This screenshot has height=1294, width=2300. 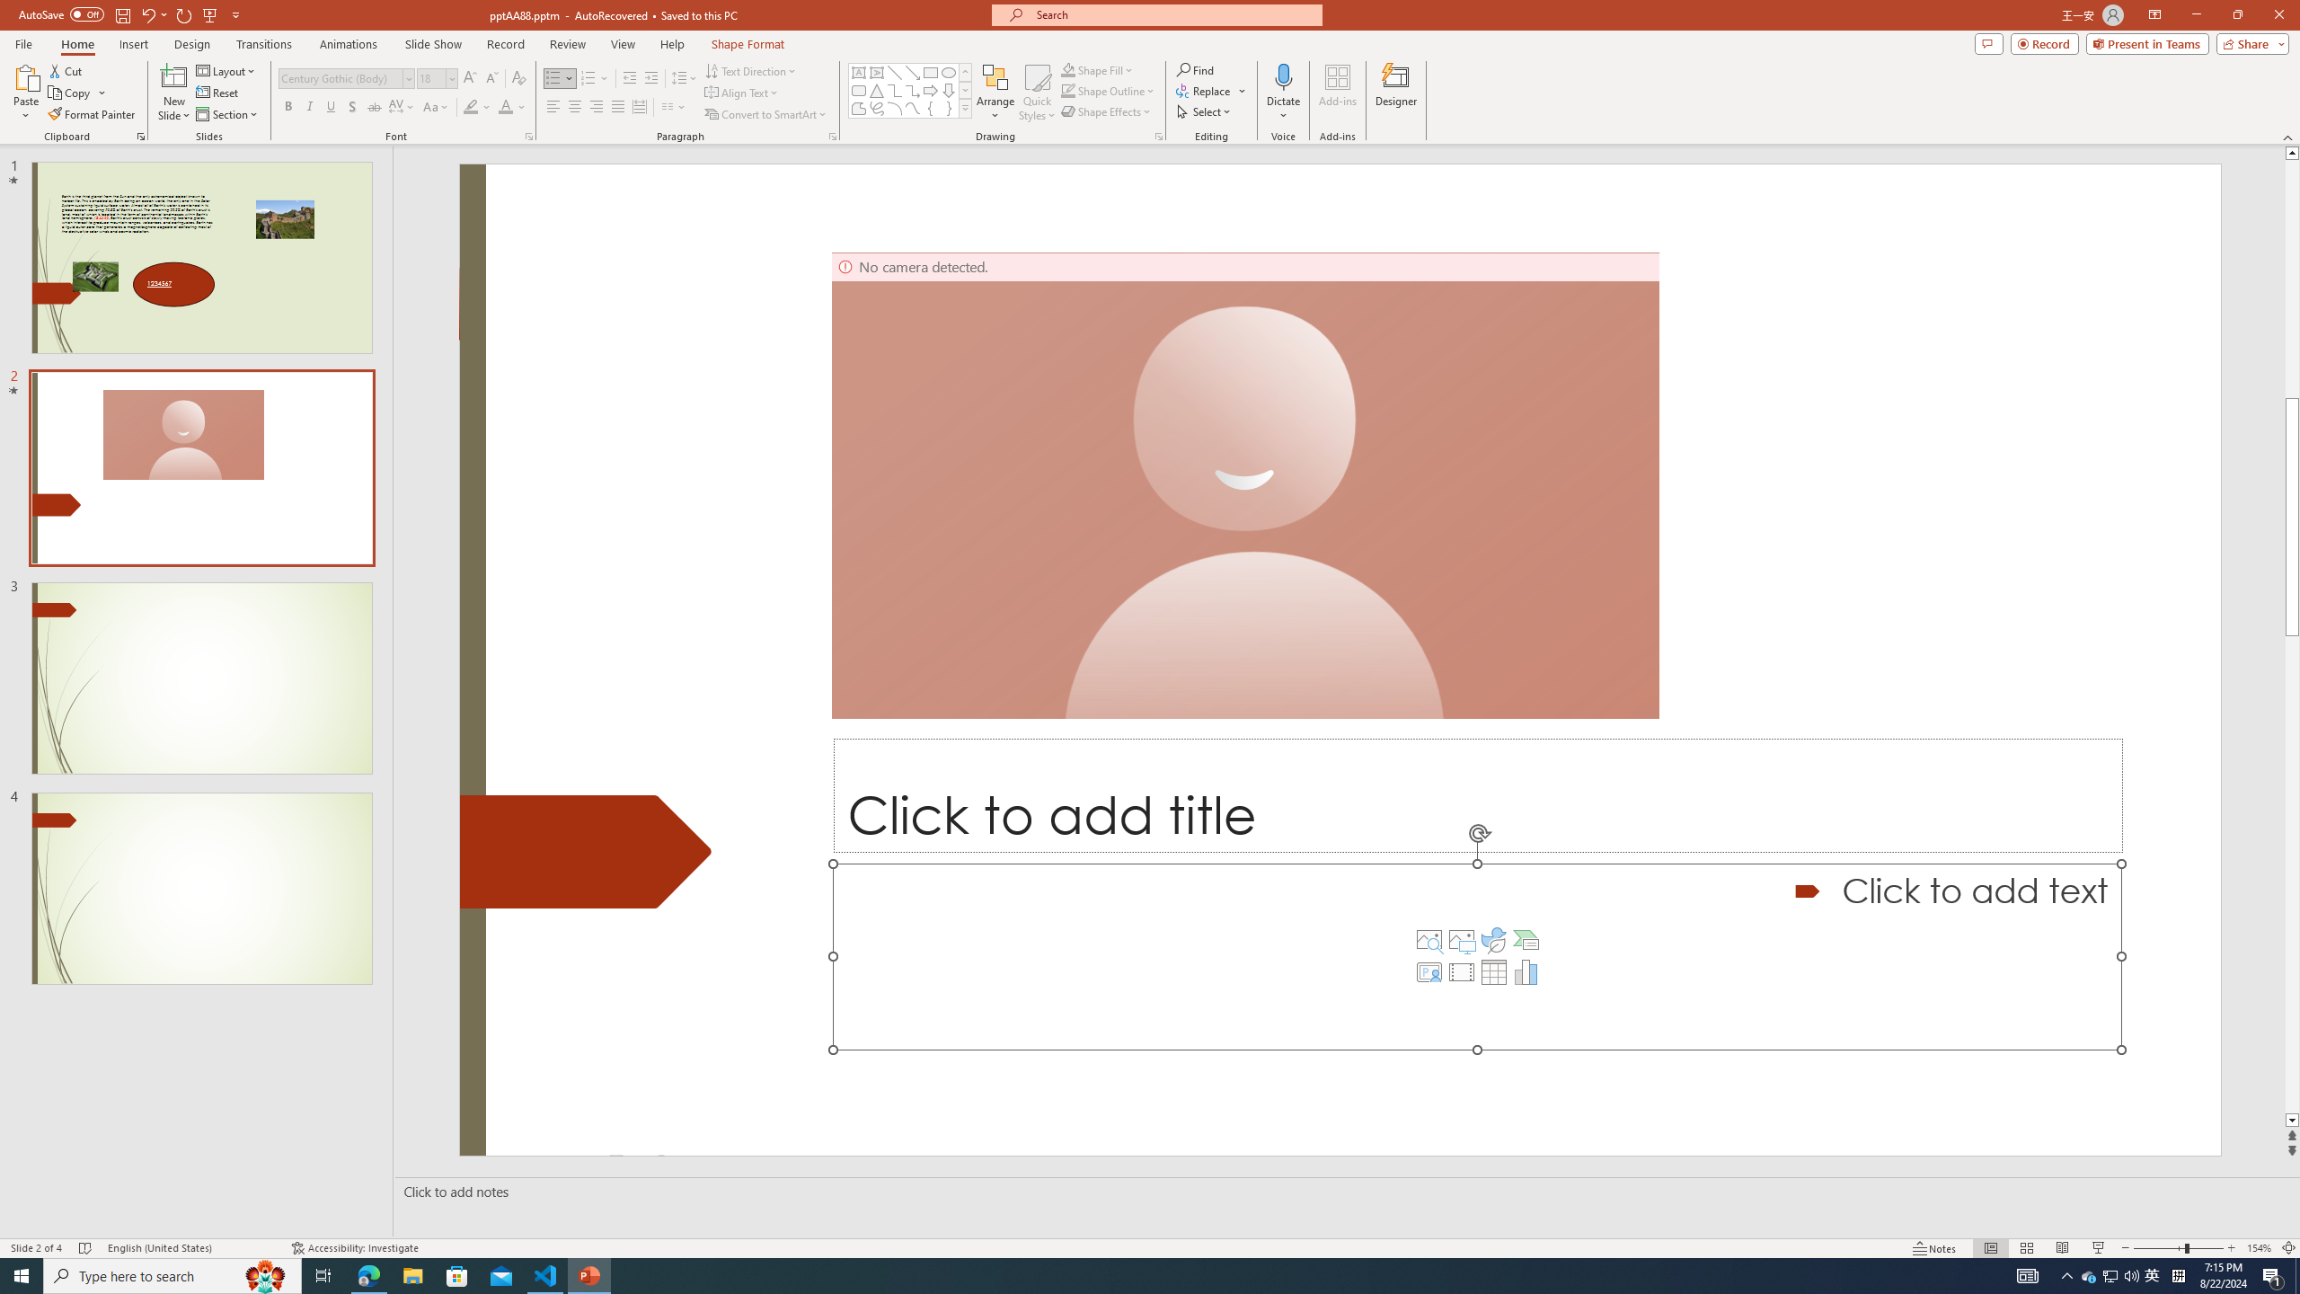 I want to click on Simple Frame, Black, so click(x=846, y=90).